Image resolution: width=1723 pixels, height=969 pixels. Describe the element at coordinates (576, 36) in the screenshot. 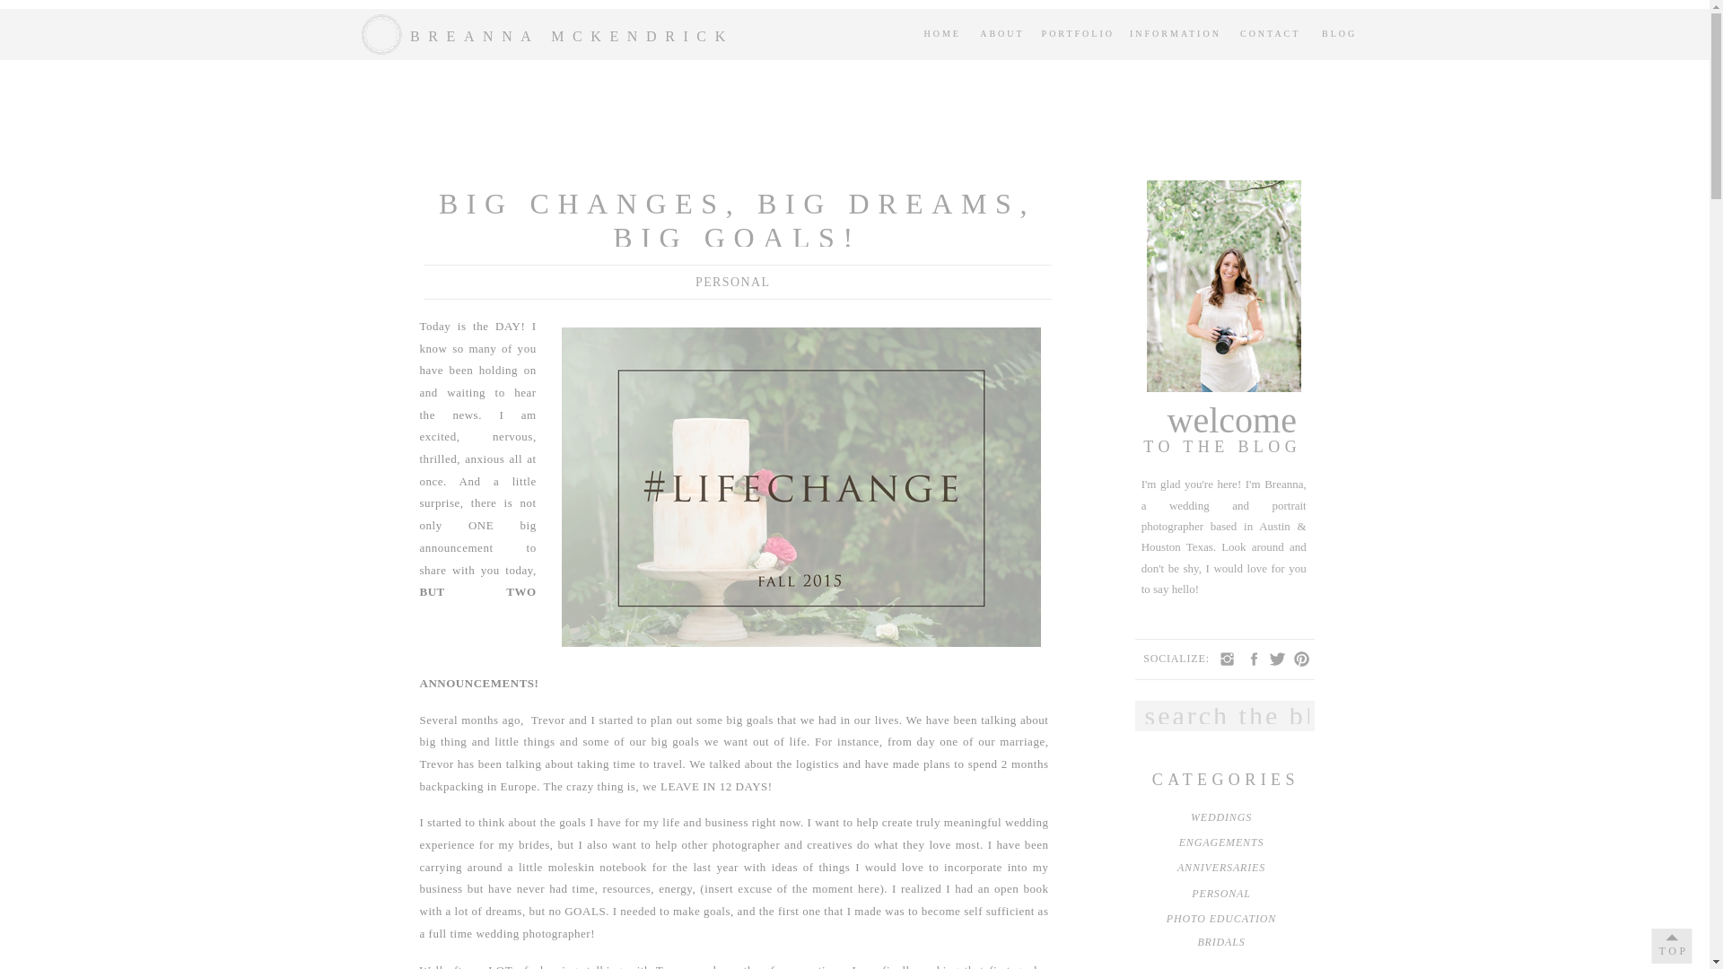

I see `BREANNA MCKENDRICK` at that location.